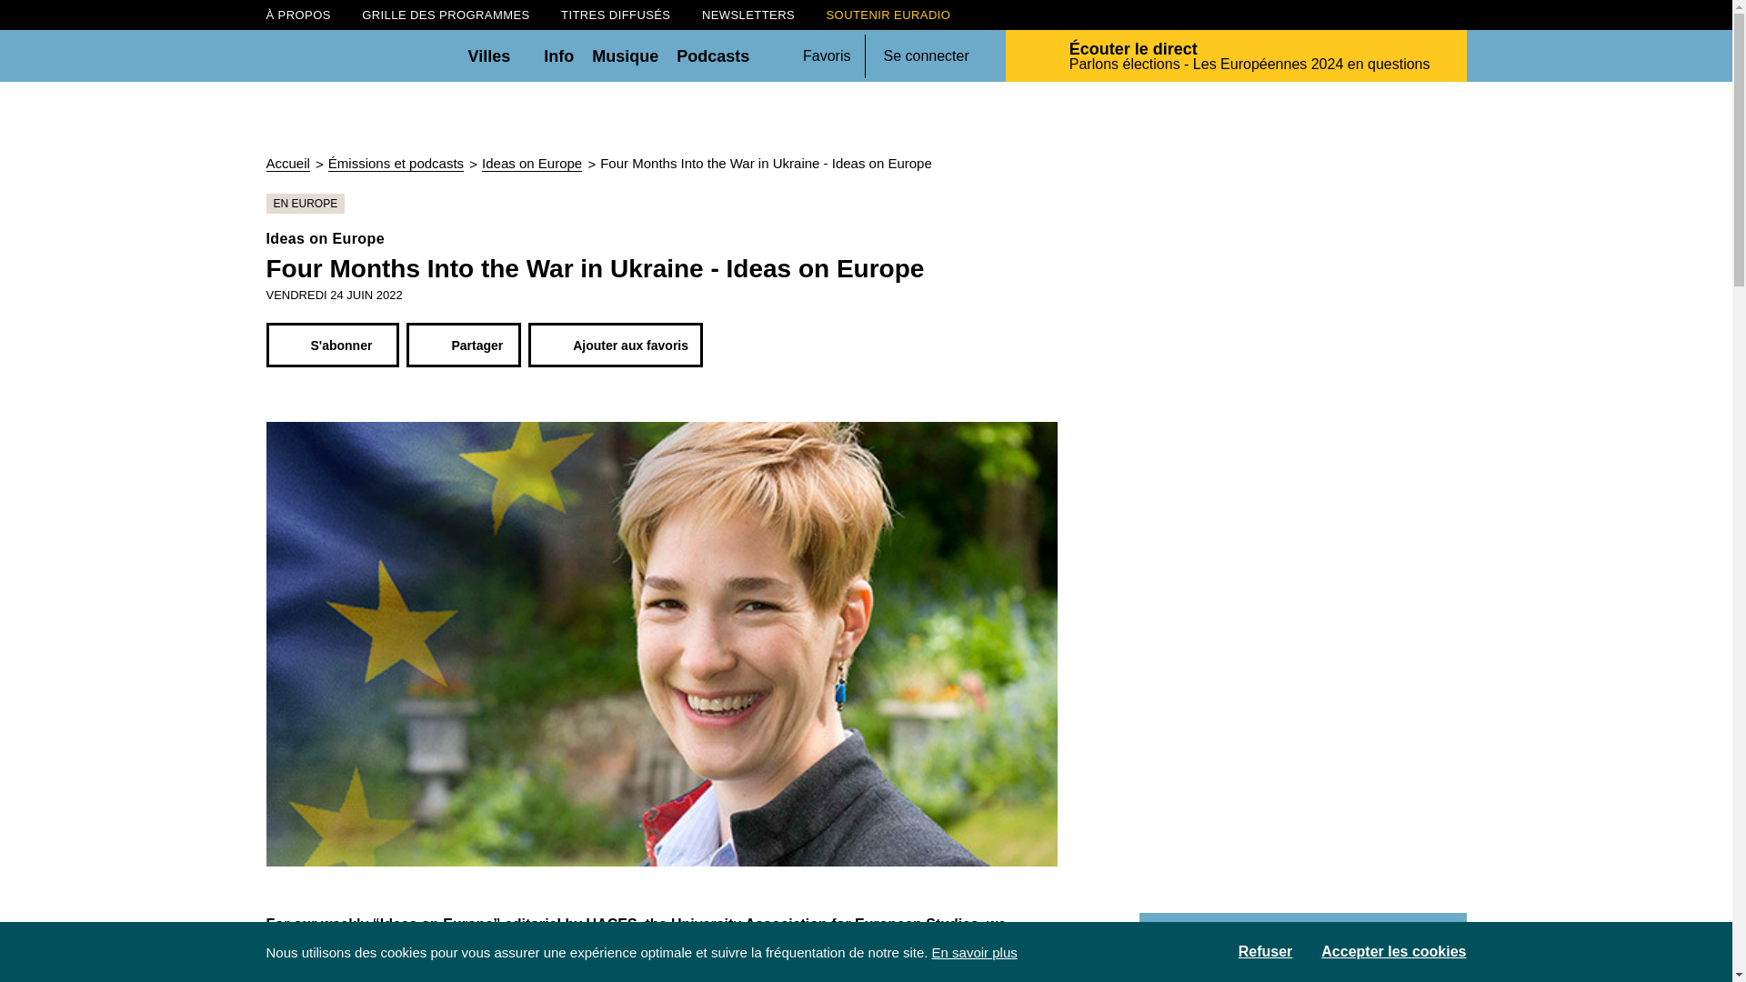 This screenshot has height=982, width=1746. What do you see at coordinates (827, 55) in the screenshot?
I see `Favoris` at bounding box center [827, 55].